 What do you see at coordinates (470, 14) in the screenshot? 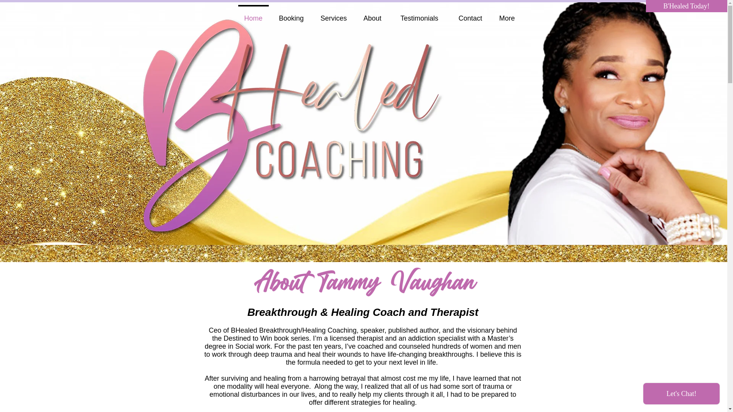
I see `Contact` at bounding box center [470, 14].